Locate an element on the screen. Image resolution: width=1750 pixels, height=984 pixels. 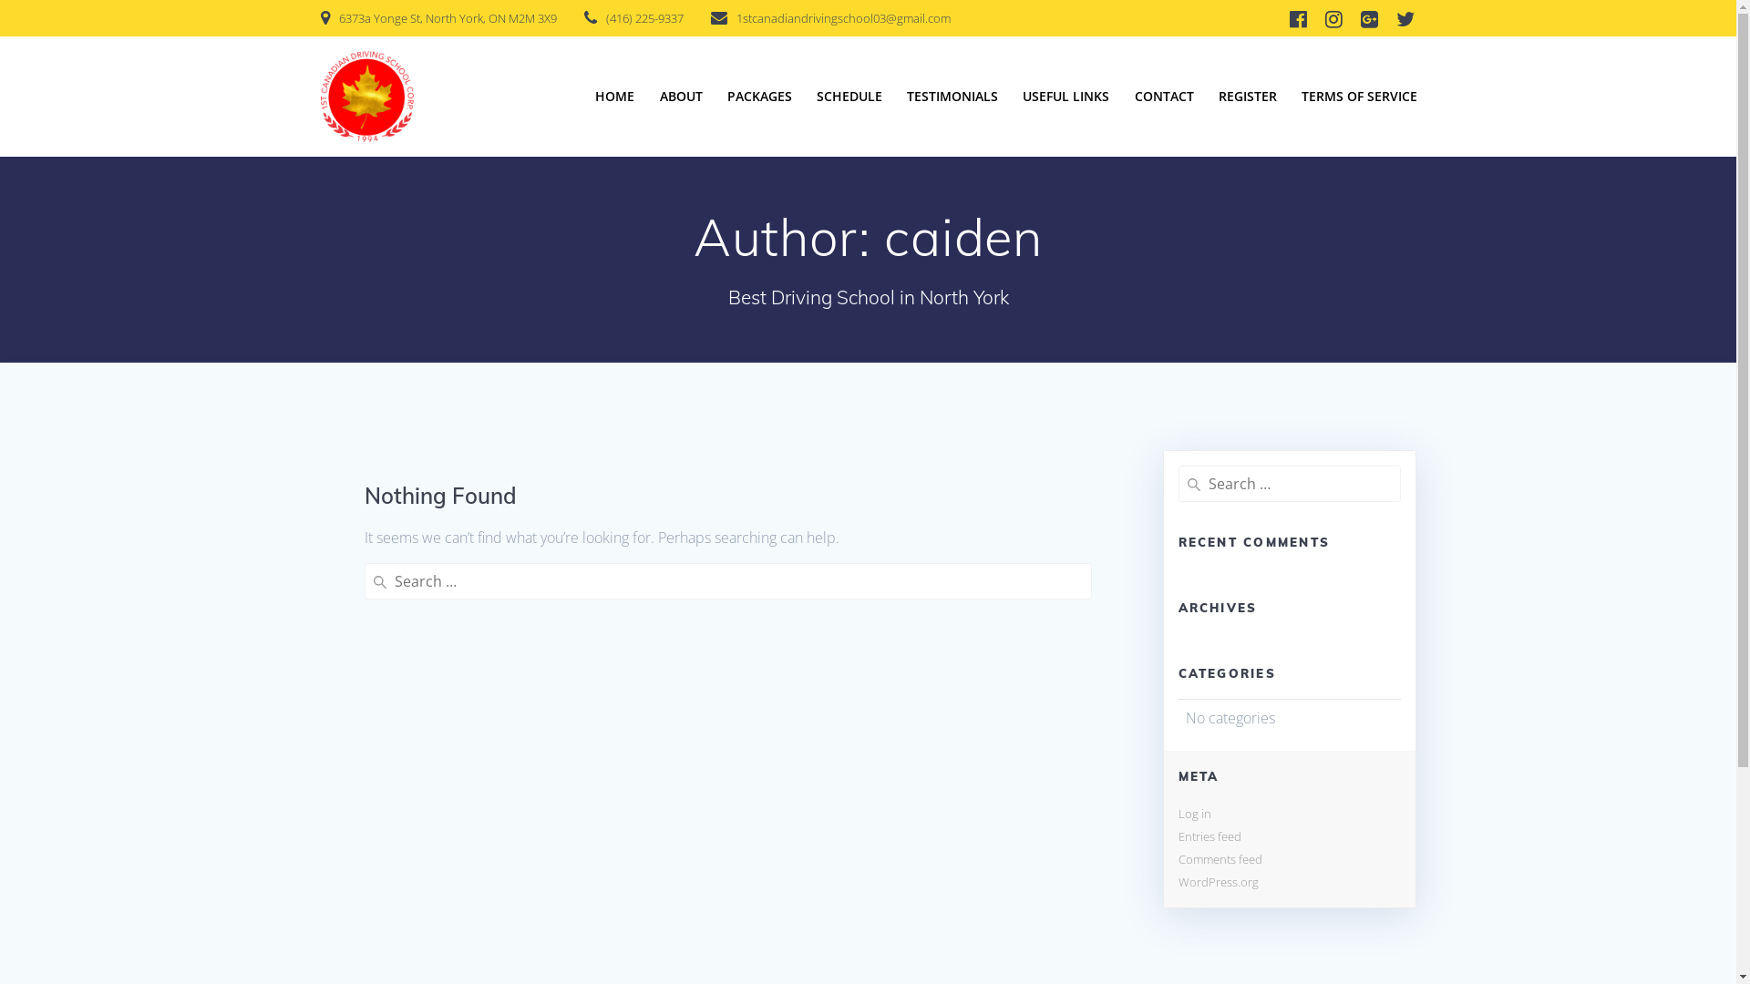
HOME is located at coordinates (614, 97).